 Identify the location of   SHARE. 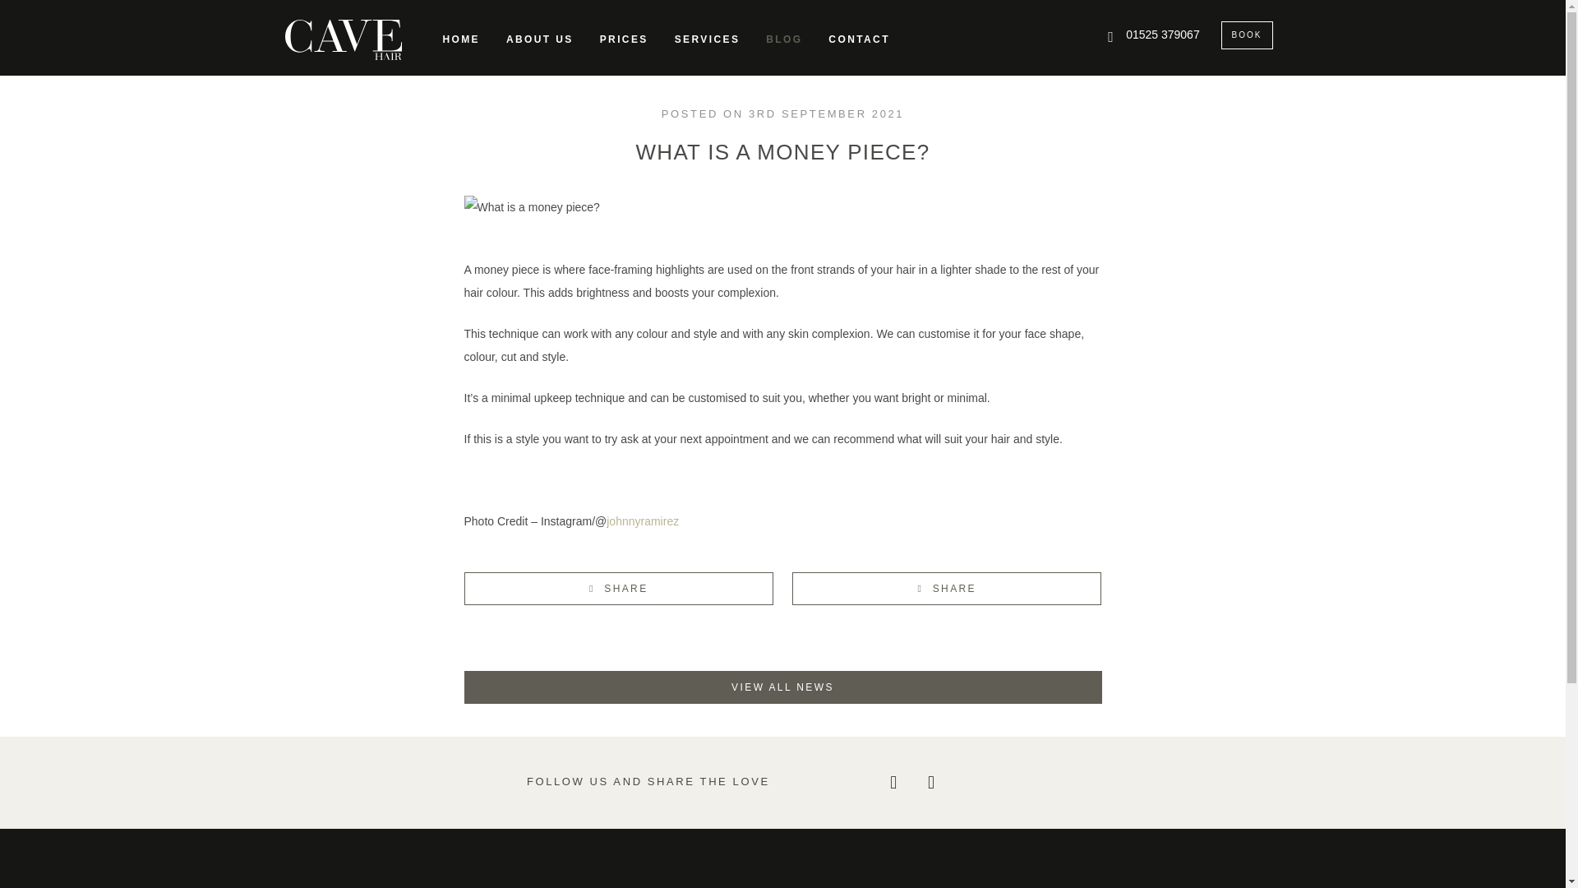
(947, 588).